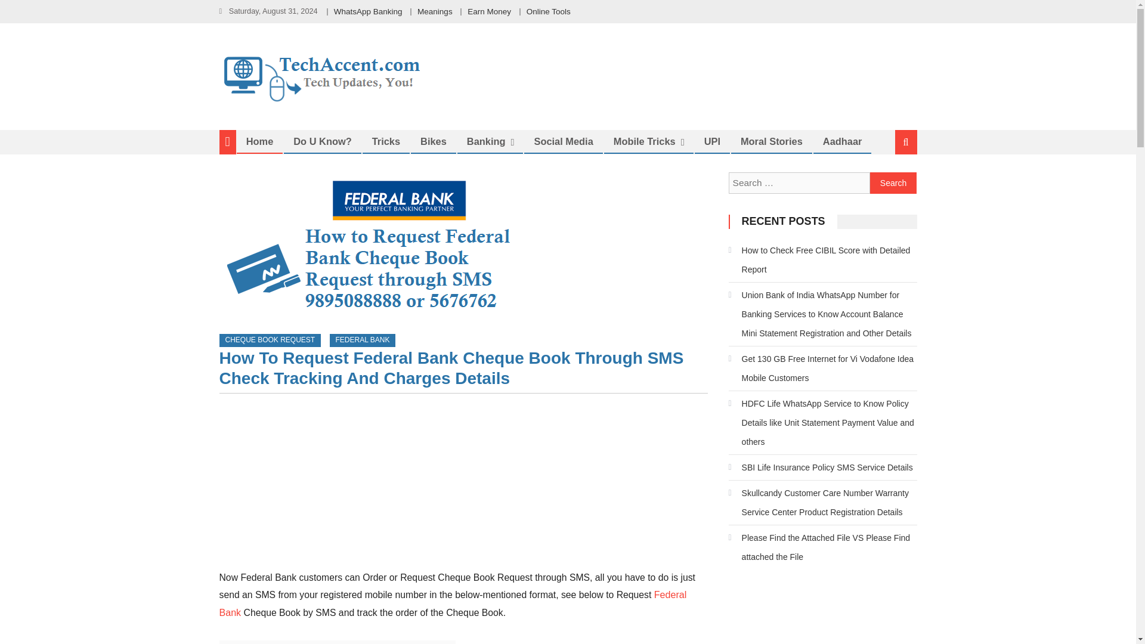 This screenshot has height=644, width=1145. What do you see at coordinates (385, 141) in the screenshot?
I see `Tricks` at bounding box center [385, 141].